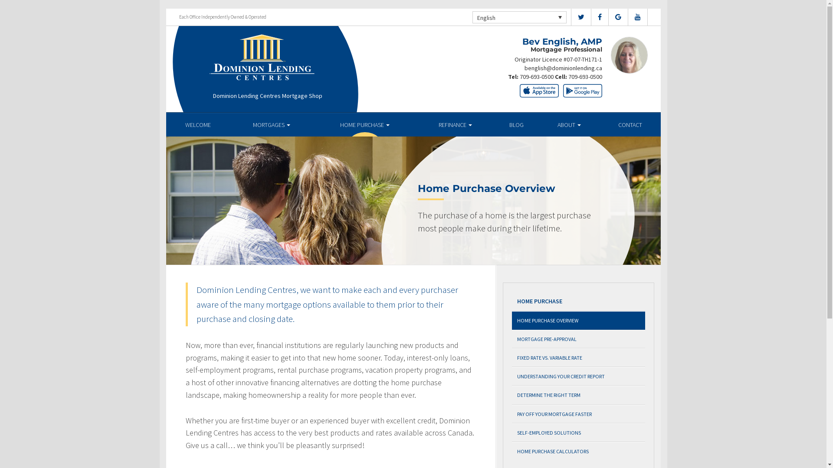  What do you see at coordinates (198, 125) in the screenshot?
I see `WELCOME` at bounding box center [198, 125].